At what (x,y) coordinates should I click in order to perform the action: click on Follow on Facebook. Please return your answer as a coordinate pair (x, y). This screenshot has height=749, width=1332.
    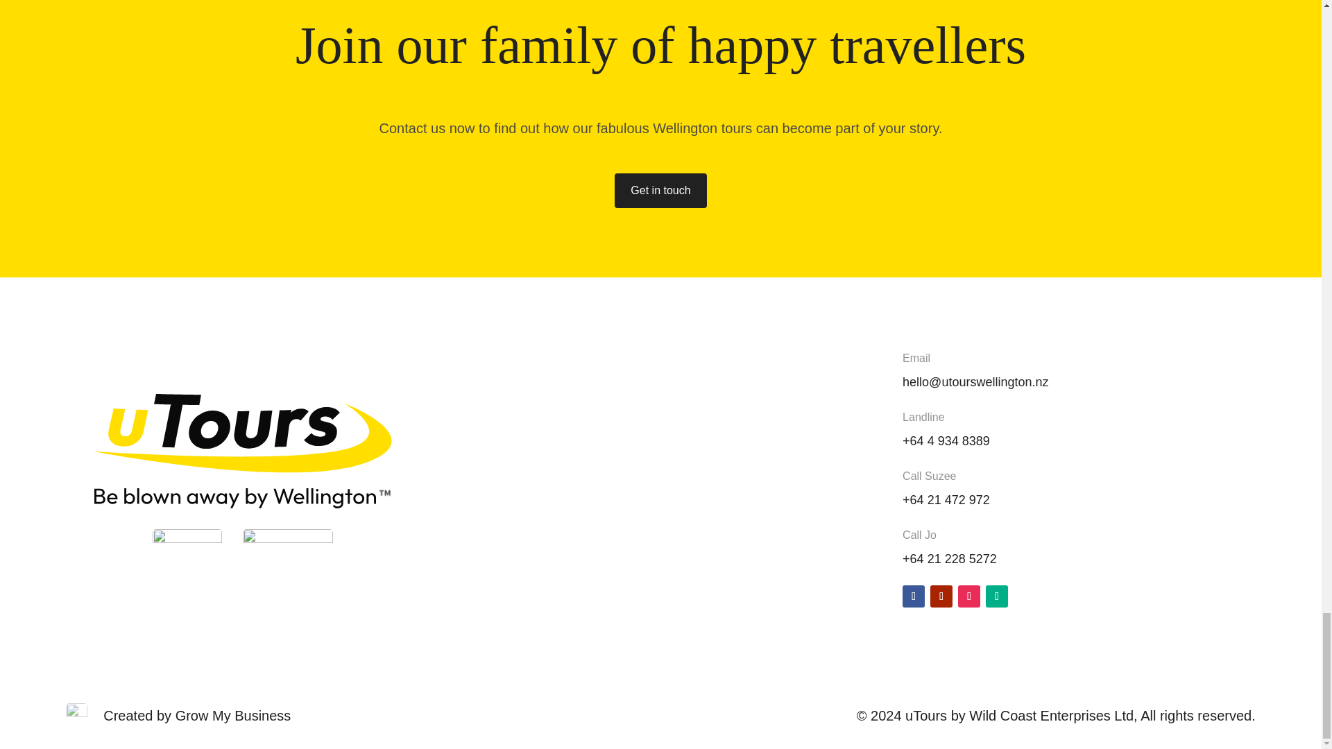
    Looking at the image, I should click on (913, 596).